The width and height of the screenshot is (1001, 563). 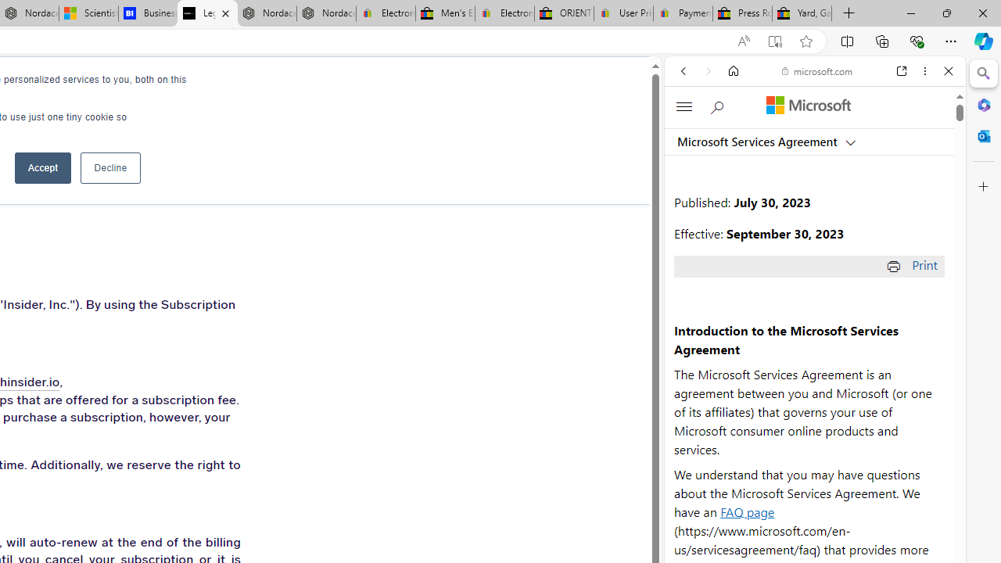 What do you see at coordinates (748, 511) in the screenshot?
I see `FAQ page` at bounding box center [748, 511].